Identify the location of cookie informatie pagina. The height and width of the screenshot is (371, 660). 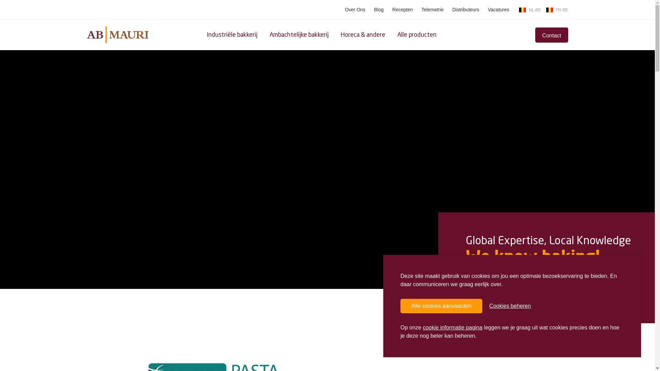
(452, 328).